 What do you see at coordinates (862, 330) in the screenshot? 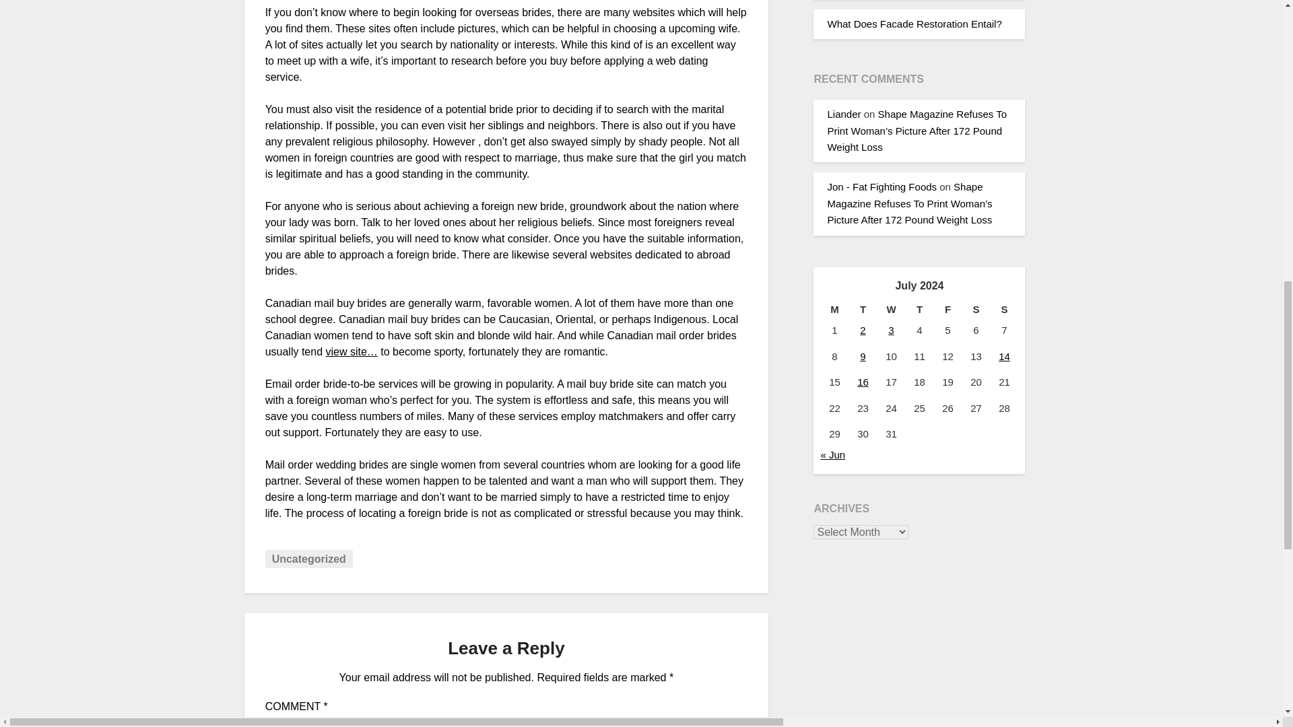
I see `2` at bounding box center [862, 330].